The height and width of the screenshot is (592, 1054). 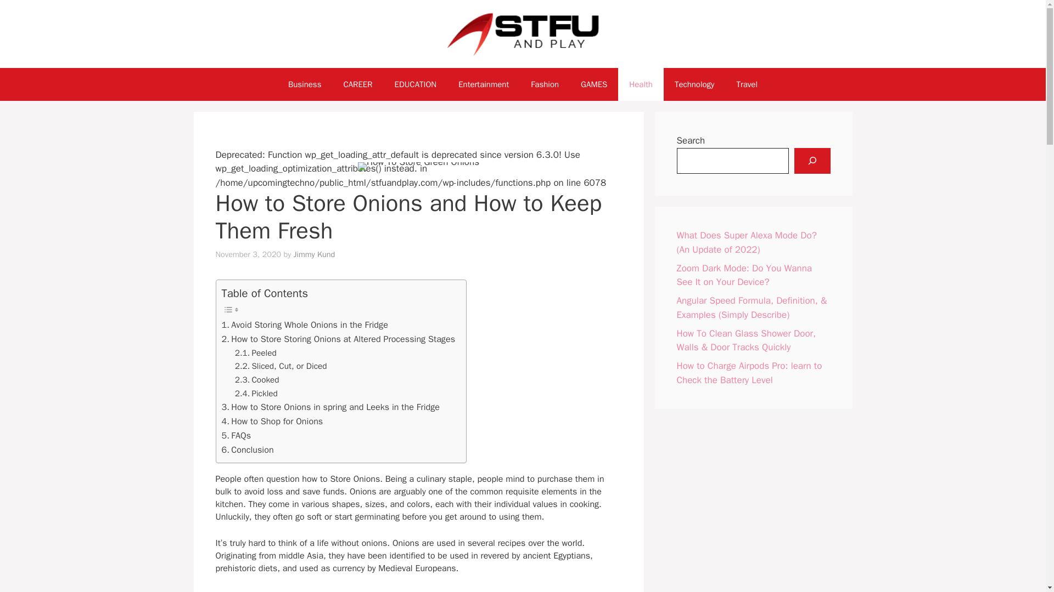 What do you see at coordinates (695, 84) in the screenshot?
I see `Technology` at bounding box center [695, 84].